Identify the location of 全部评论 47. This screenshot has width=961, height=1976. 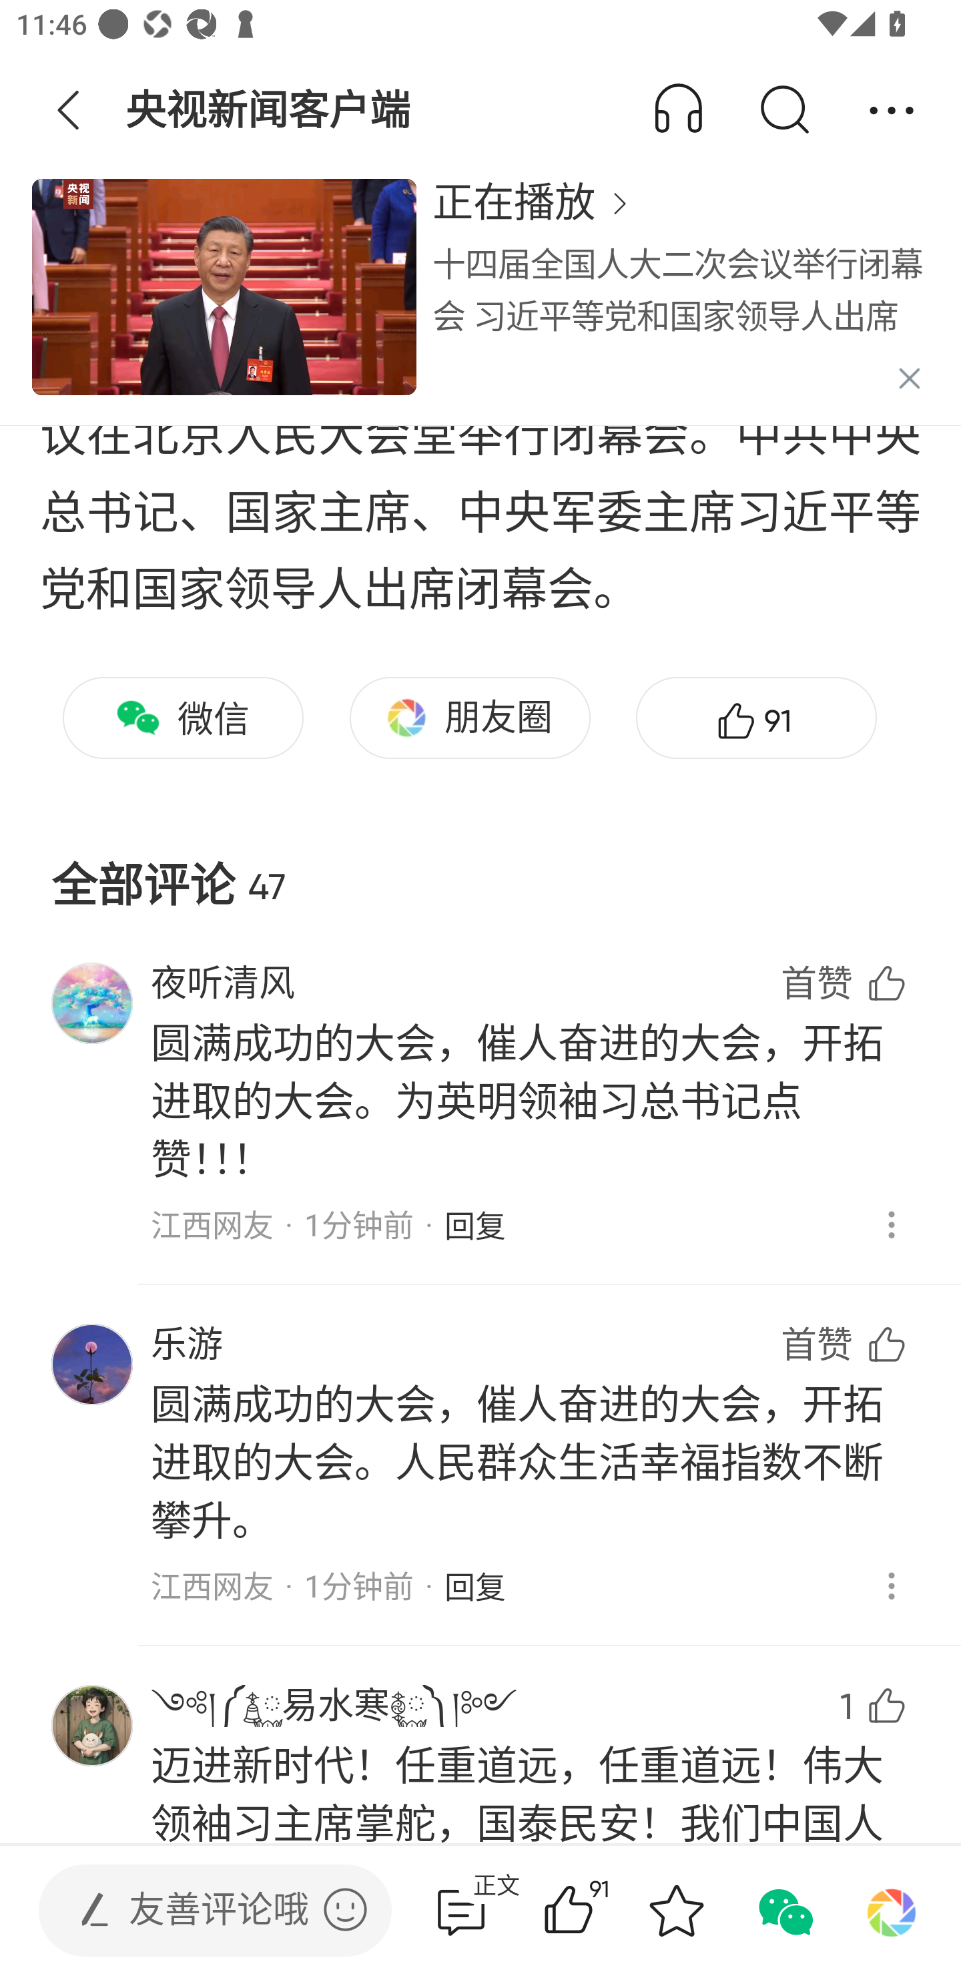
(480, 867).